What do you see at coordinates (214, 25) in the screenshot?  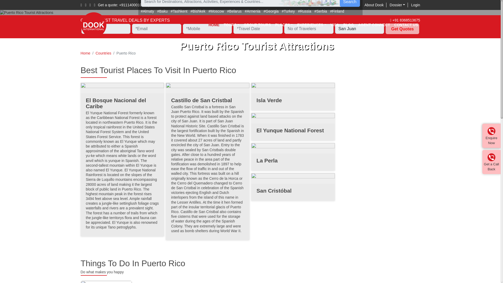 I see `HOME` at bounding box center [214, 25].